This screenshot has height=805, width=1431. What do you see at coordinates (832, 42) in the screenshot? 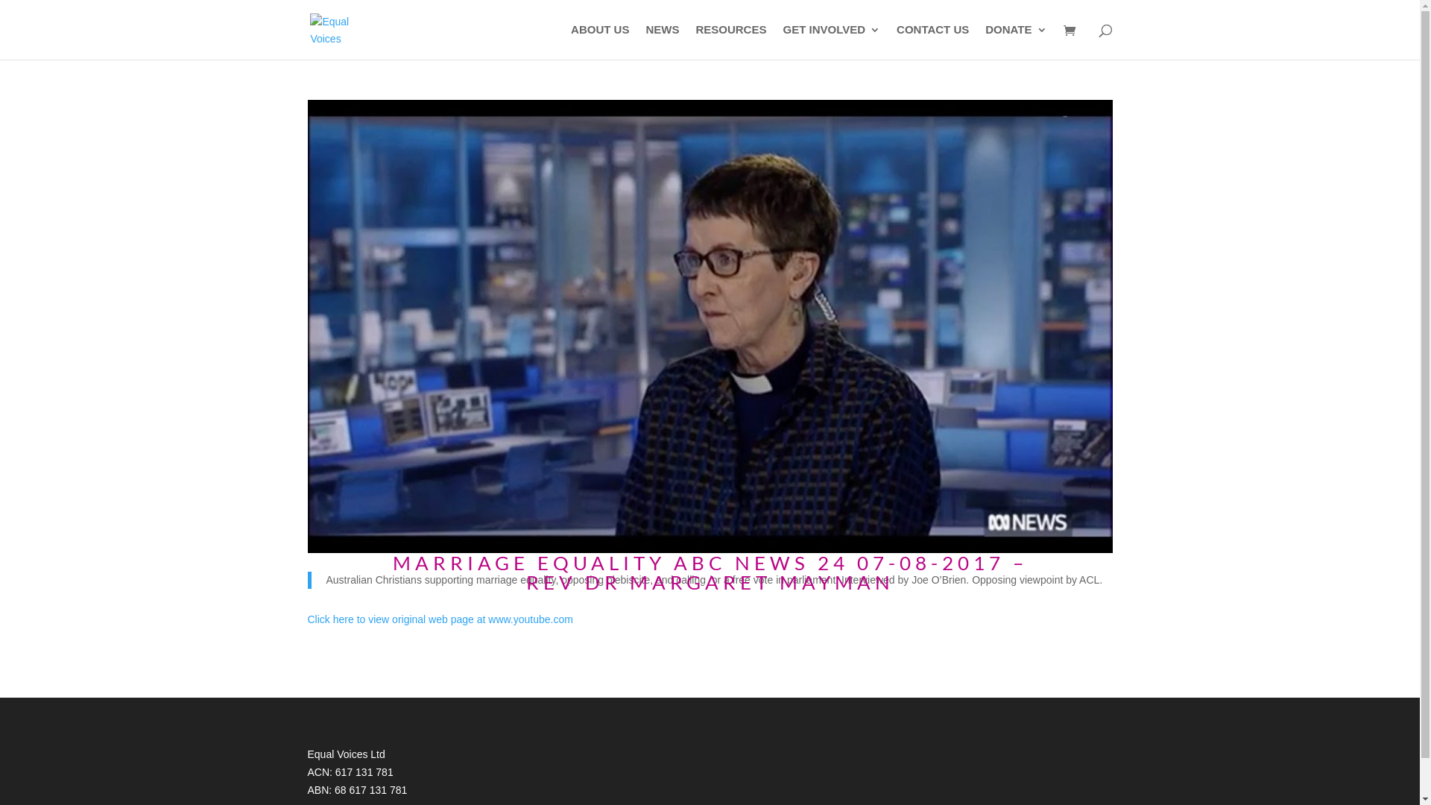
I see `GET INVOLVED` at bounding box center [832, 42].